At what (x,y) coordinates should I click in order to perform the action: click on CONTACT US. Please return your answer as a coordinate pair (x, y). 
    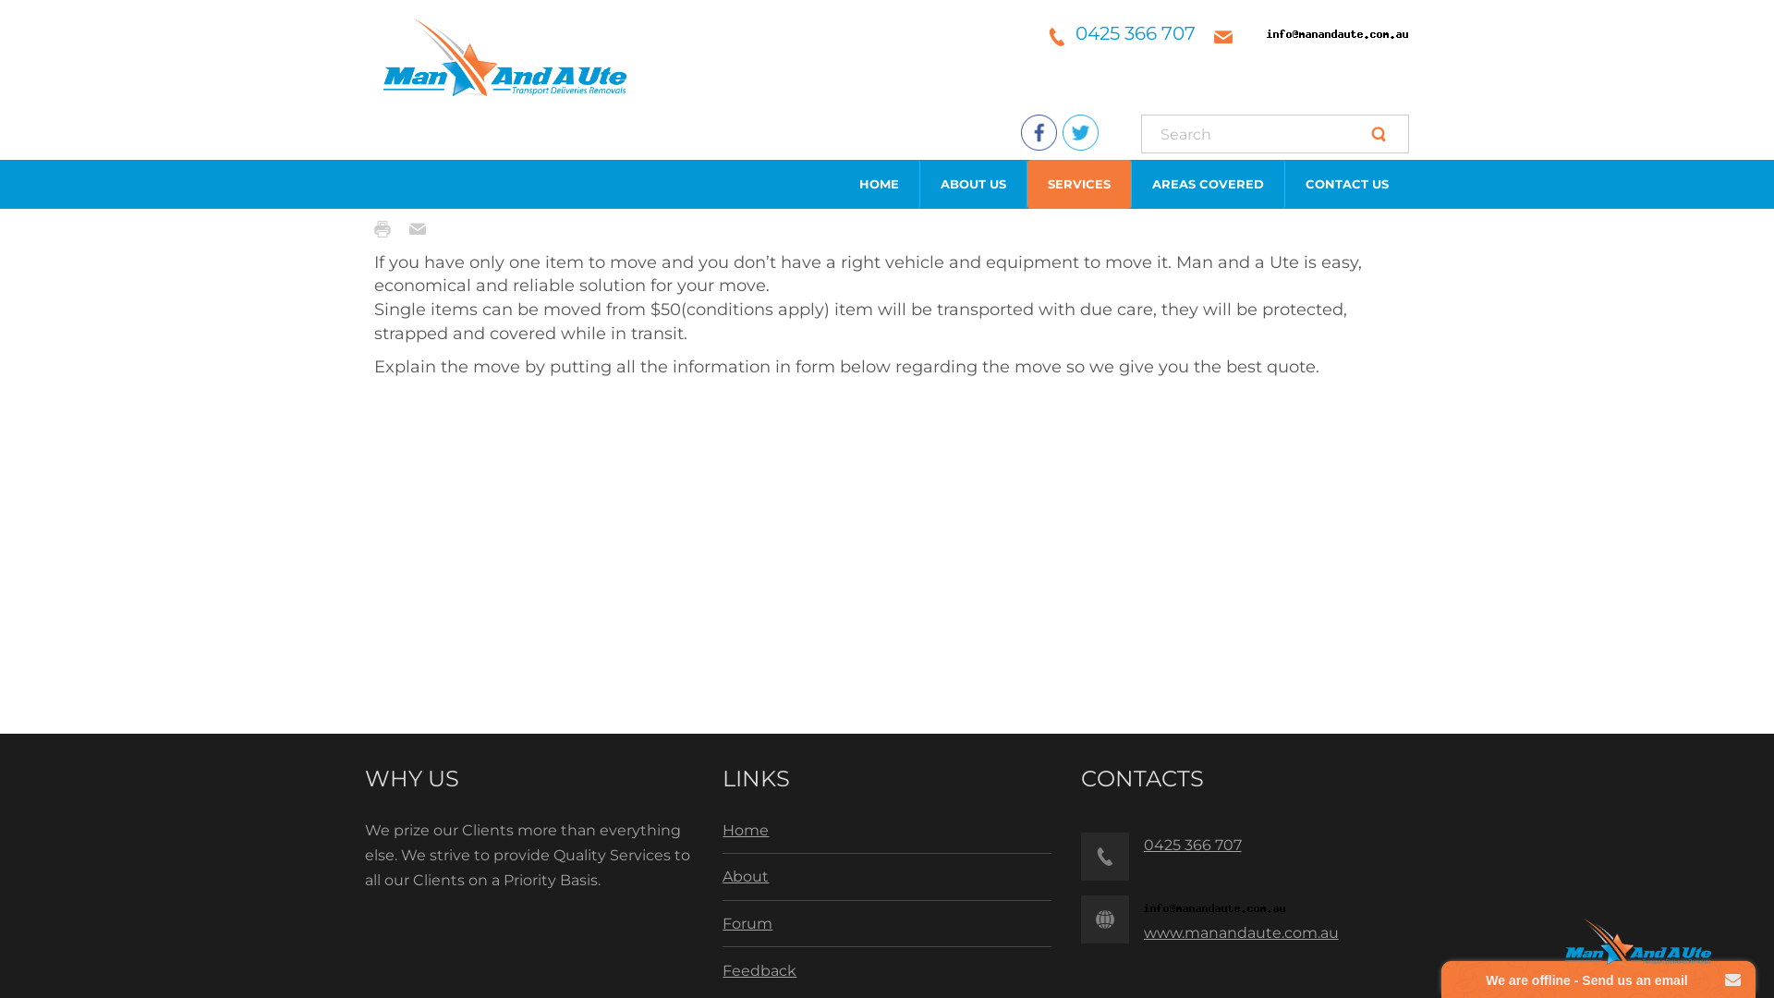
    Looking at the image, I should click on (1347, 185).